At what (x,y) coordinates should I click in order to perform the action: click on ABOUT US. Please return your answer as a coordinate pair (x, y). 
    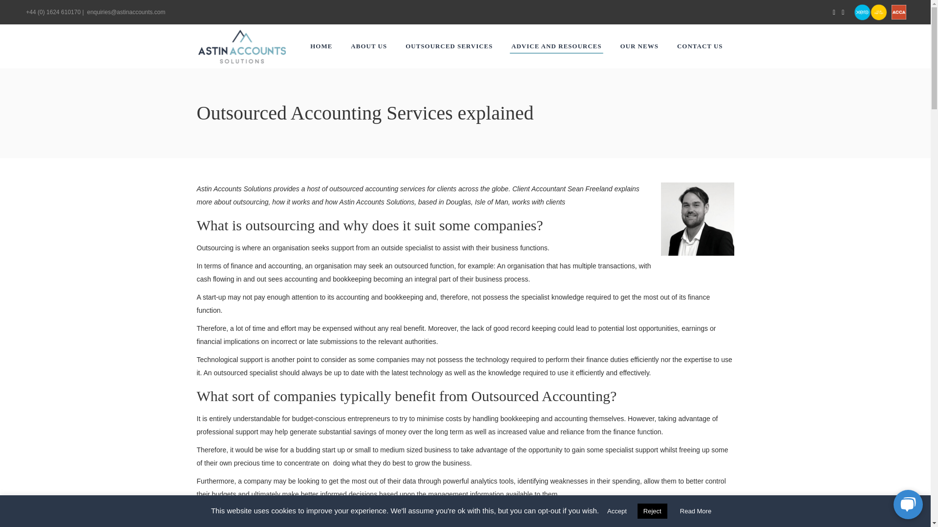
    Looking at the image, I should click on (368, 46).